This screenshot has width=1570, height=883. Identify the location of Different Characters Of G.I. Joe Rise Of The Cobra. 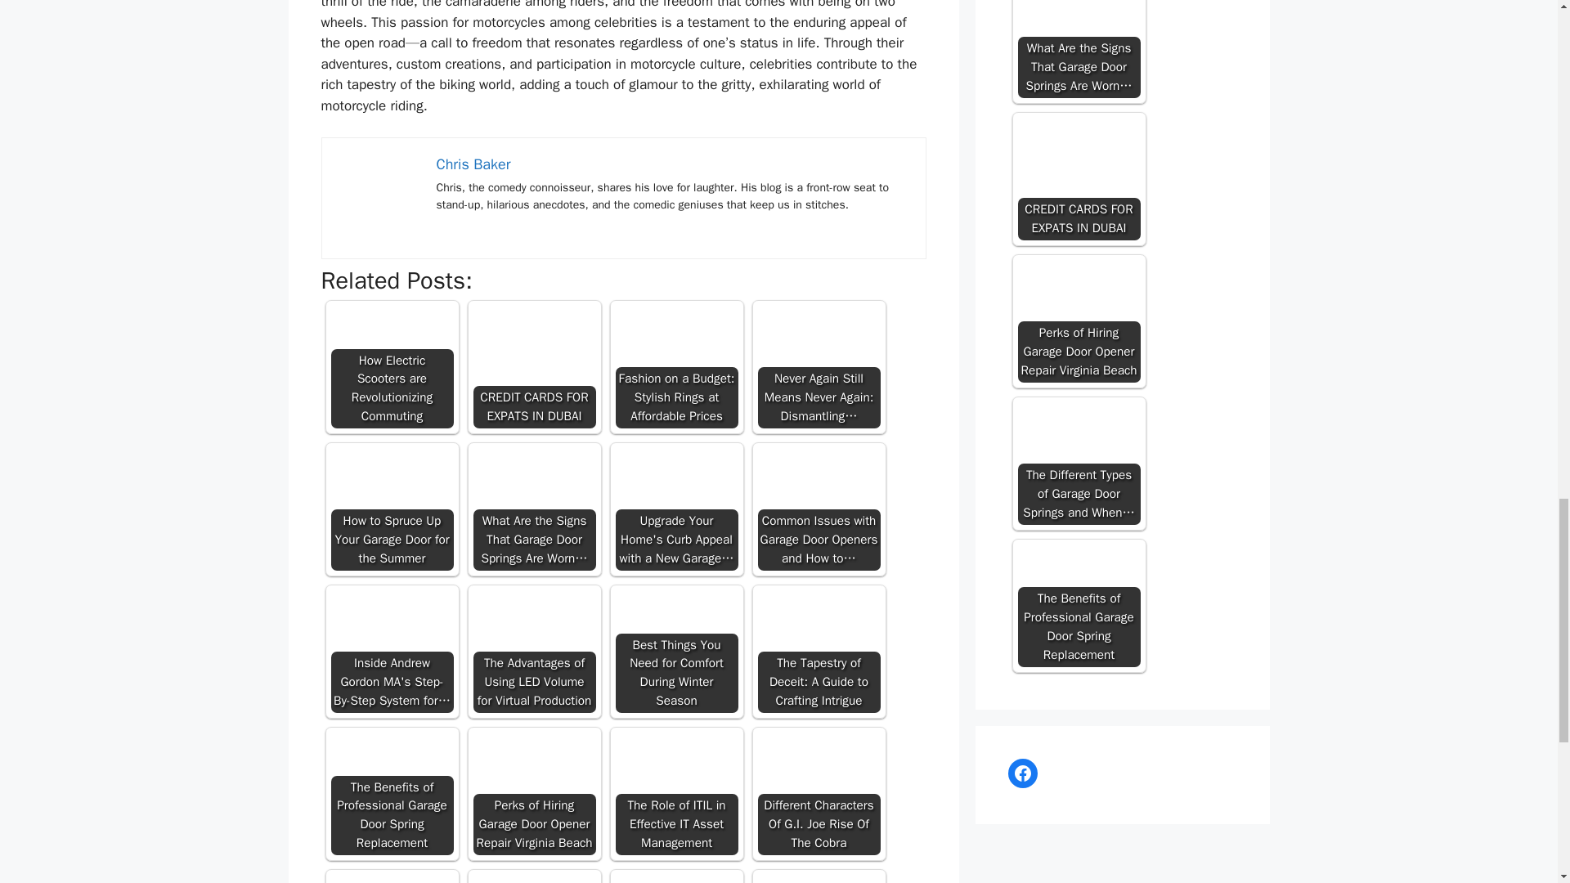
(818, 778).